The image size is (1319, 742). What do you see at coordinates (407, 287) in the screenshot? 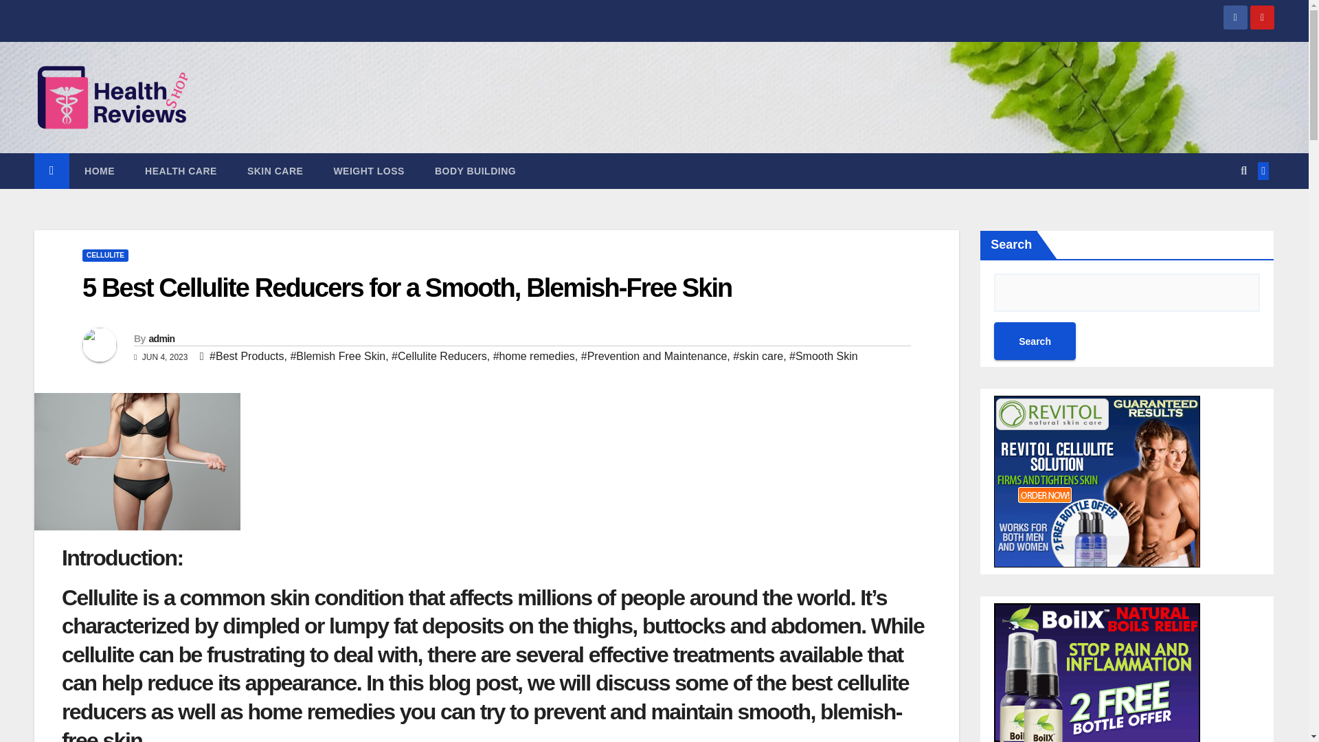
I see `5 Best Cellulite Reducers for a Smooth, Blemish-Free Skin` at bounding box center [407, 287].